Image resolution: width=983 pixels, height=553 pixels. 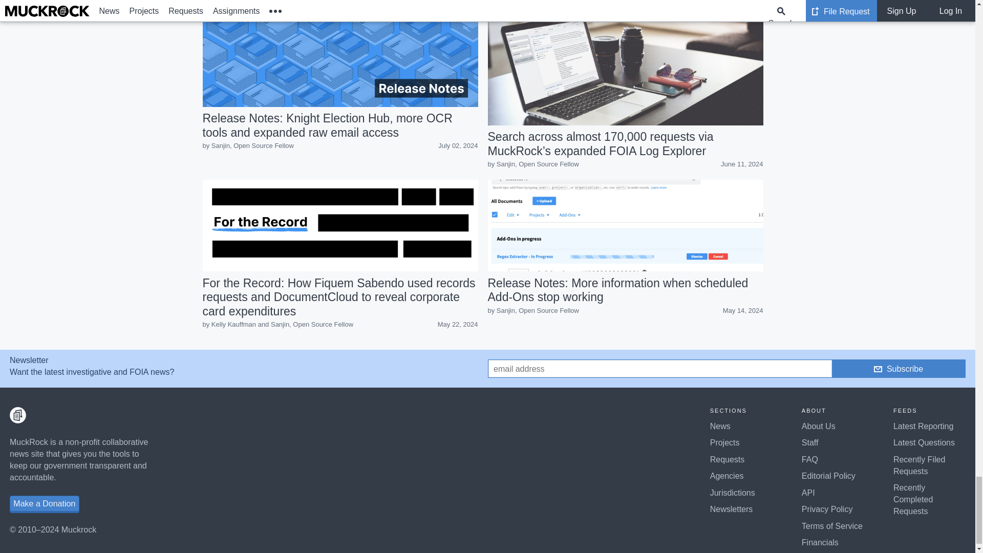 What do you see at coordinates (312, 325) in the screenshot?
I see `Sanjin, Open Source Fellow` at bounding box center [312, 325].